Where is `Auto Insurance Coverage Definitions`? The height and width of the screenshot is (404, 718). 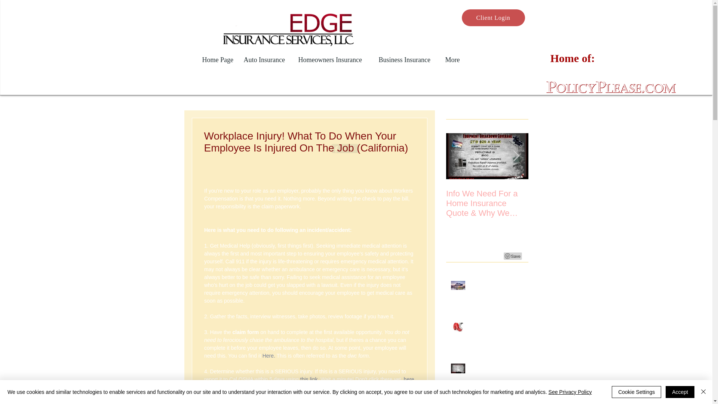 Auto Insurance Coverage Definitions is located at coordinates (496, 329).